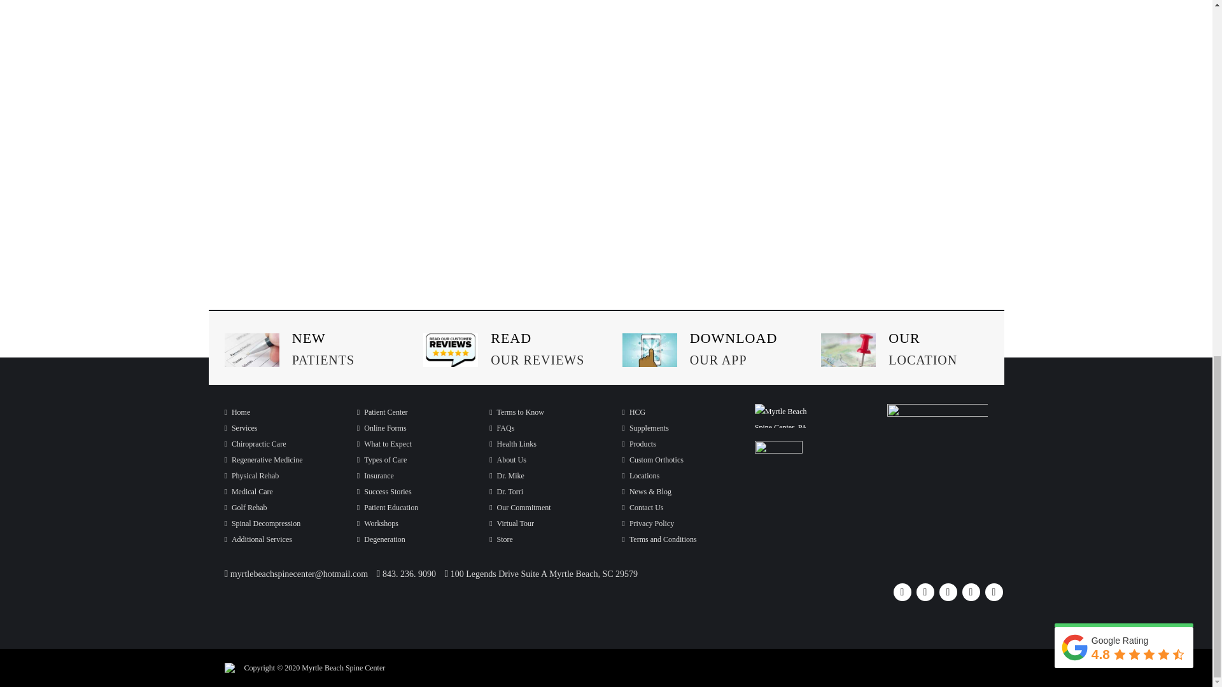 The width and height of the screenshot is (1222, 687). What do you see at coordinates (244, 507) in the screenshot?
I see `Golf Rehab` at bounding box center [244, 507].